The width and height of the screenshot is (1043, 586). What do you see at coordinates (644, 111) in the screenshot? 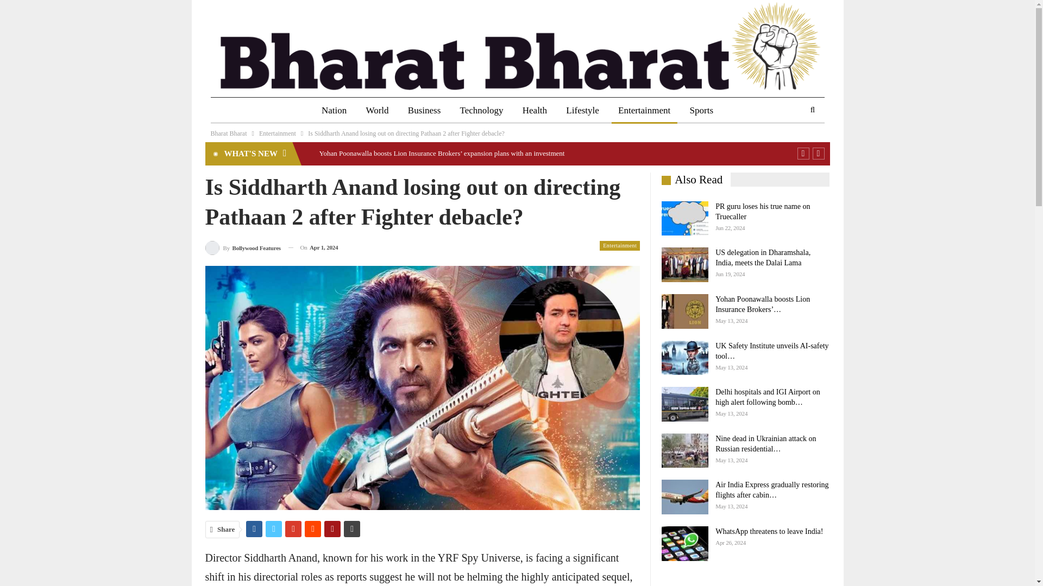
I see `Entertainment` at bounding box center [644, 111].